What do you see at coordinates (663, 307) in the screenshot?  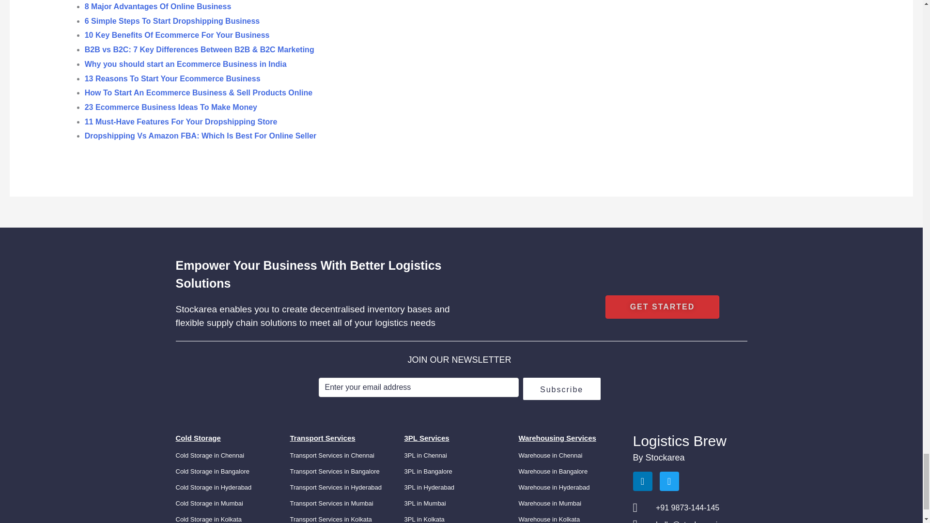 I see `GET STARTED` at bounding box center [663, 307].